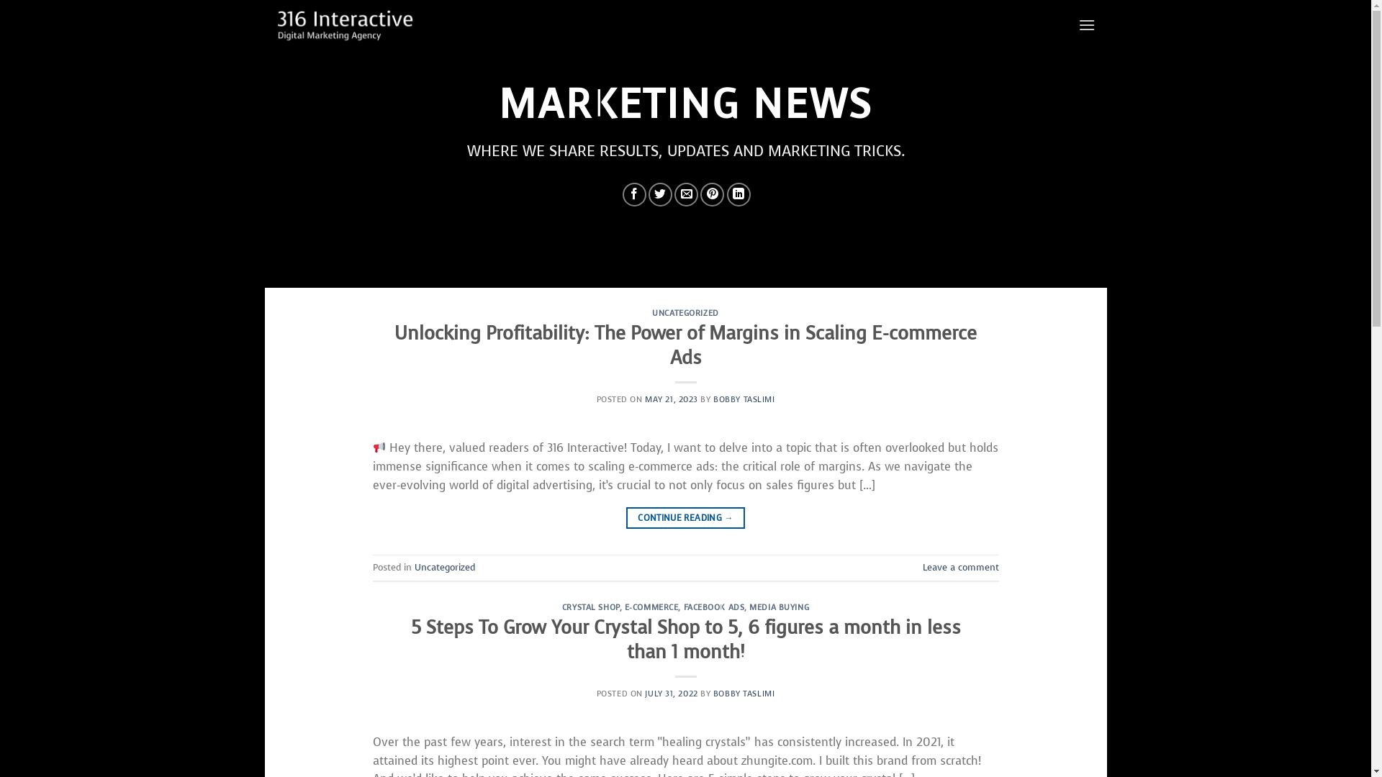  What do you see at coordinates (779, 607) in the screenshot?
I see `MEDIA BUYING` at bounding box center [779, 607].